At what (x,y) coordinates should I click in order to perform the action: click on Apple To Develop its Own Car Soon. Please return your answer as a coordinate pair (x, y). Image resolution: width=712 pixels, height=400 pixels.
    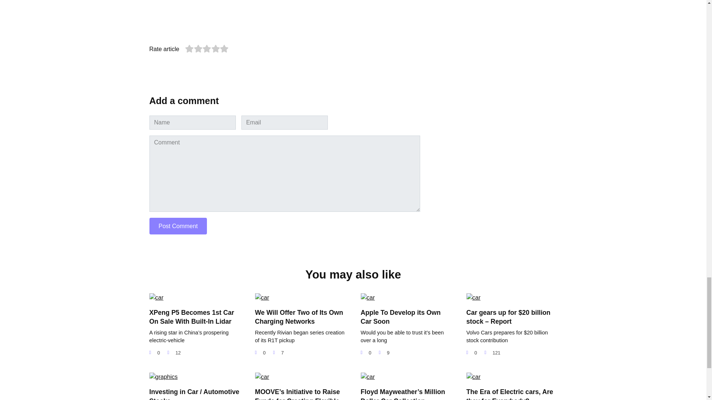
    Looking at the image, I should click on (400, 317).